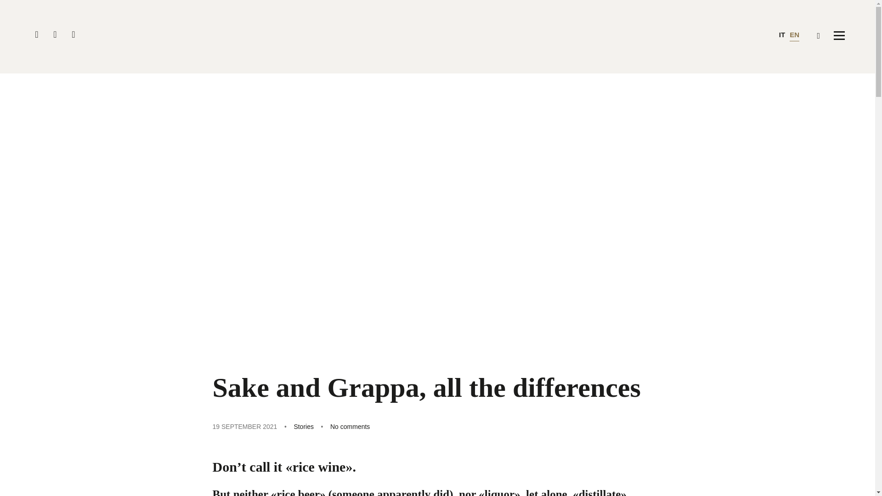 This screenshot has height=496, width=882. What do you see at coordinates (794, 36) in the screenshot?
I see `EN` at bounding box center [794, 36].